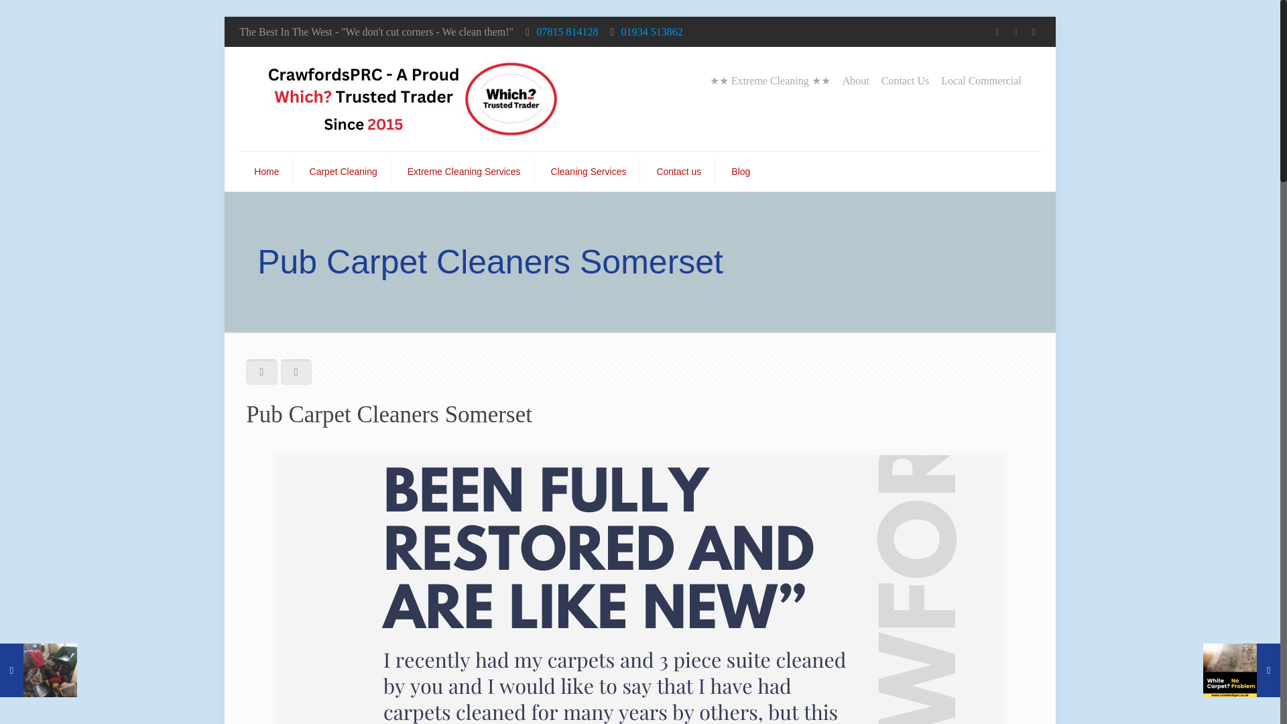 Image resolution: width=1287 pixels, height=724 pixels. What do you see at coordinates (740, 172) in the screenshot?
I see `Blog` at bounding box center [740, 172].